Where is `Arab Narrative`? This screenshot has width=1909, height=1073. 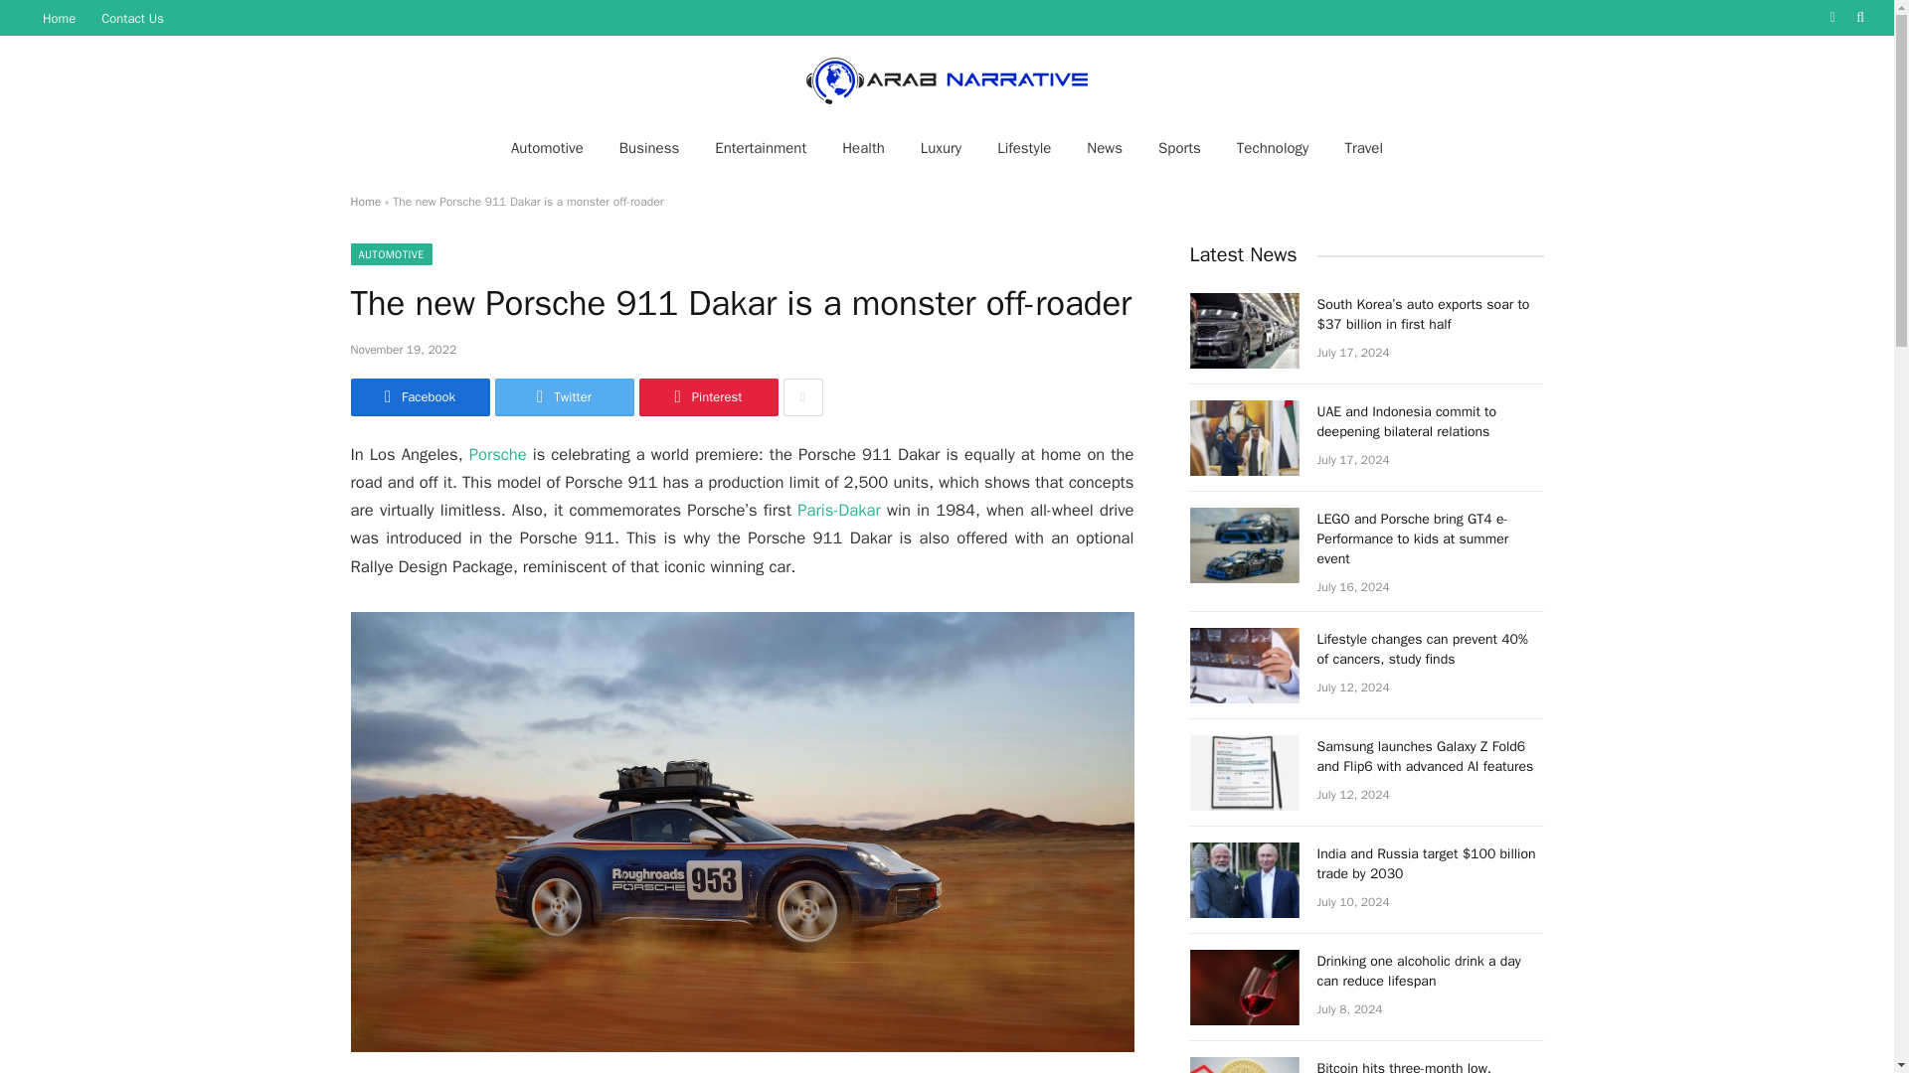 Arab Narrative is located at coordinates (947, 77).